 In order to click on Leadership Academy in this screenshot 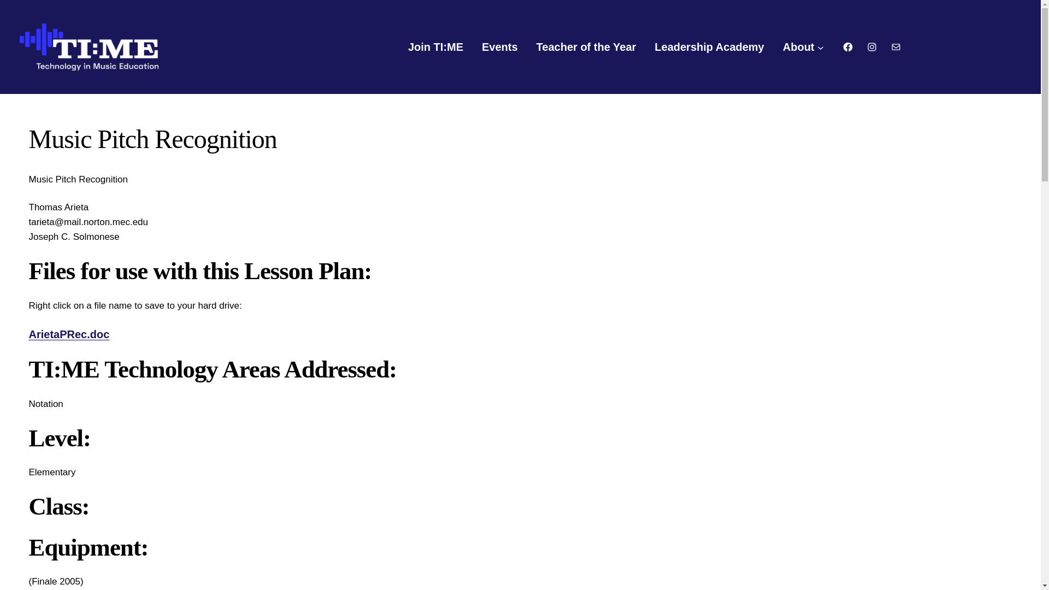, I will do `click(709, 47)`.